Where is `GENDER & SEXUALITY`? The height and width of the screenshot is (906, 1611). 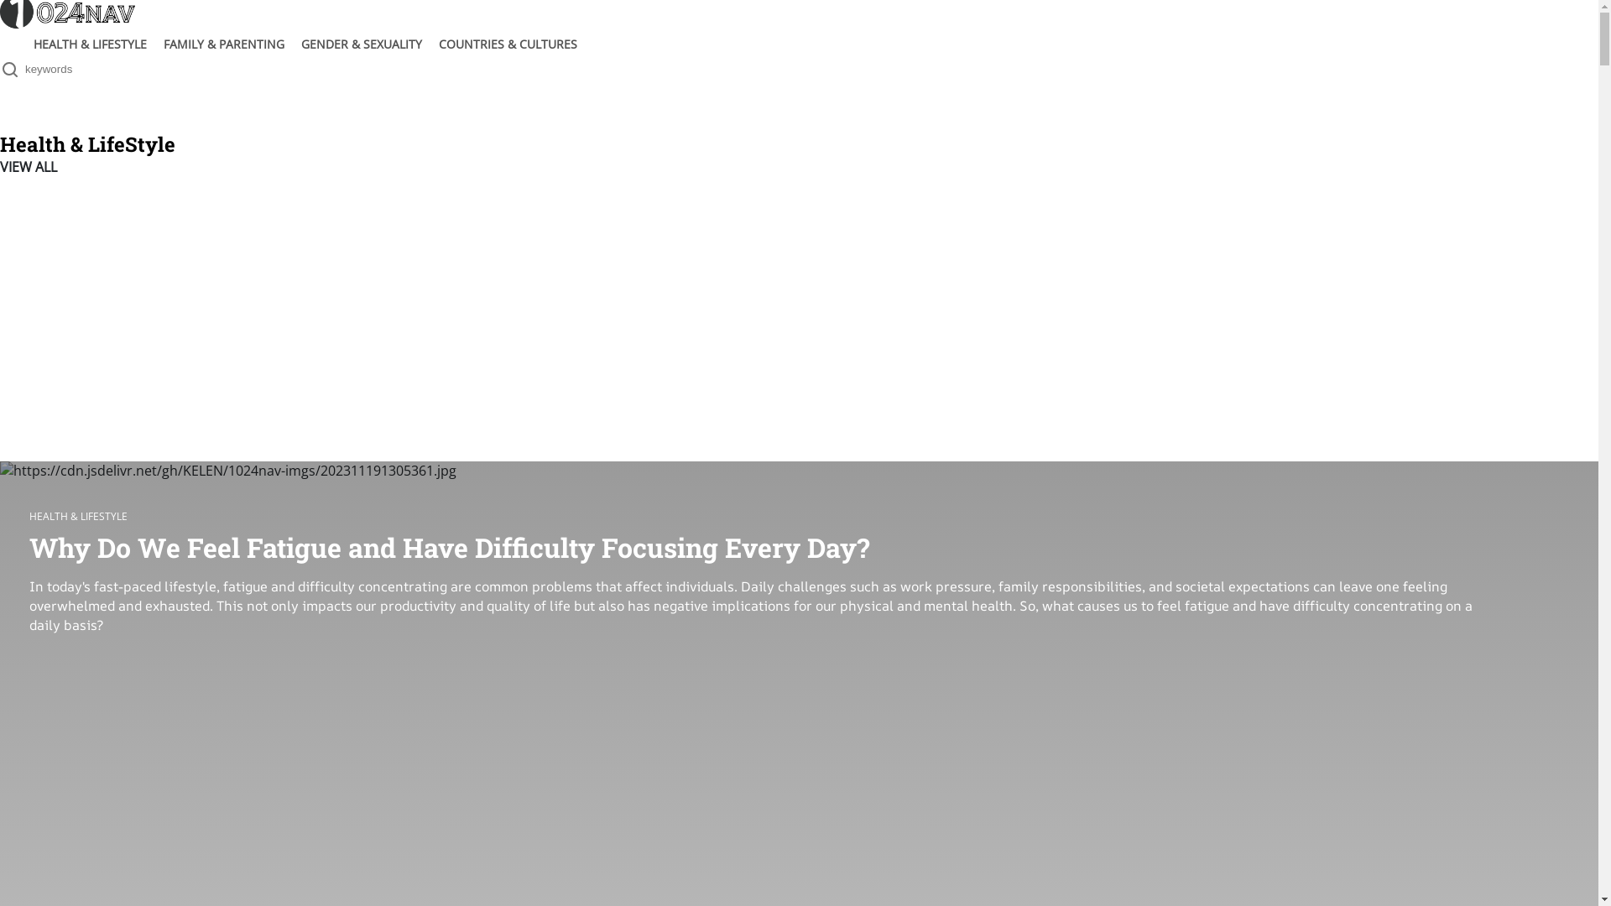
GENDER & SEXUALITY is located at coordinates (362, 44).